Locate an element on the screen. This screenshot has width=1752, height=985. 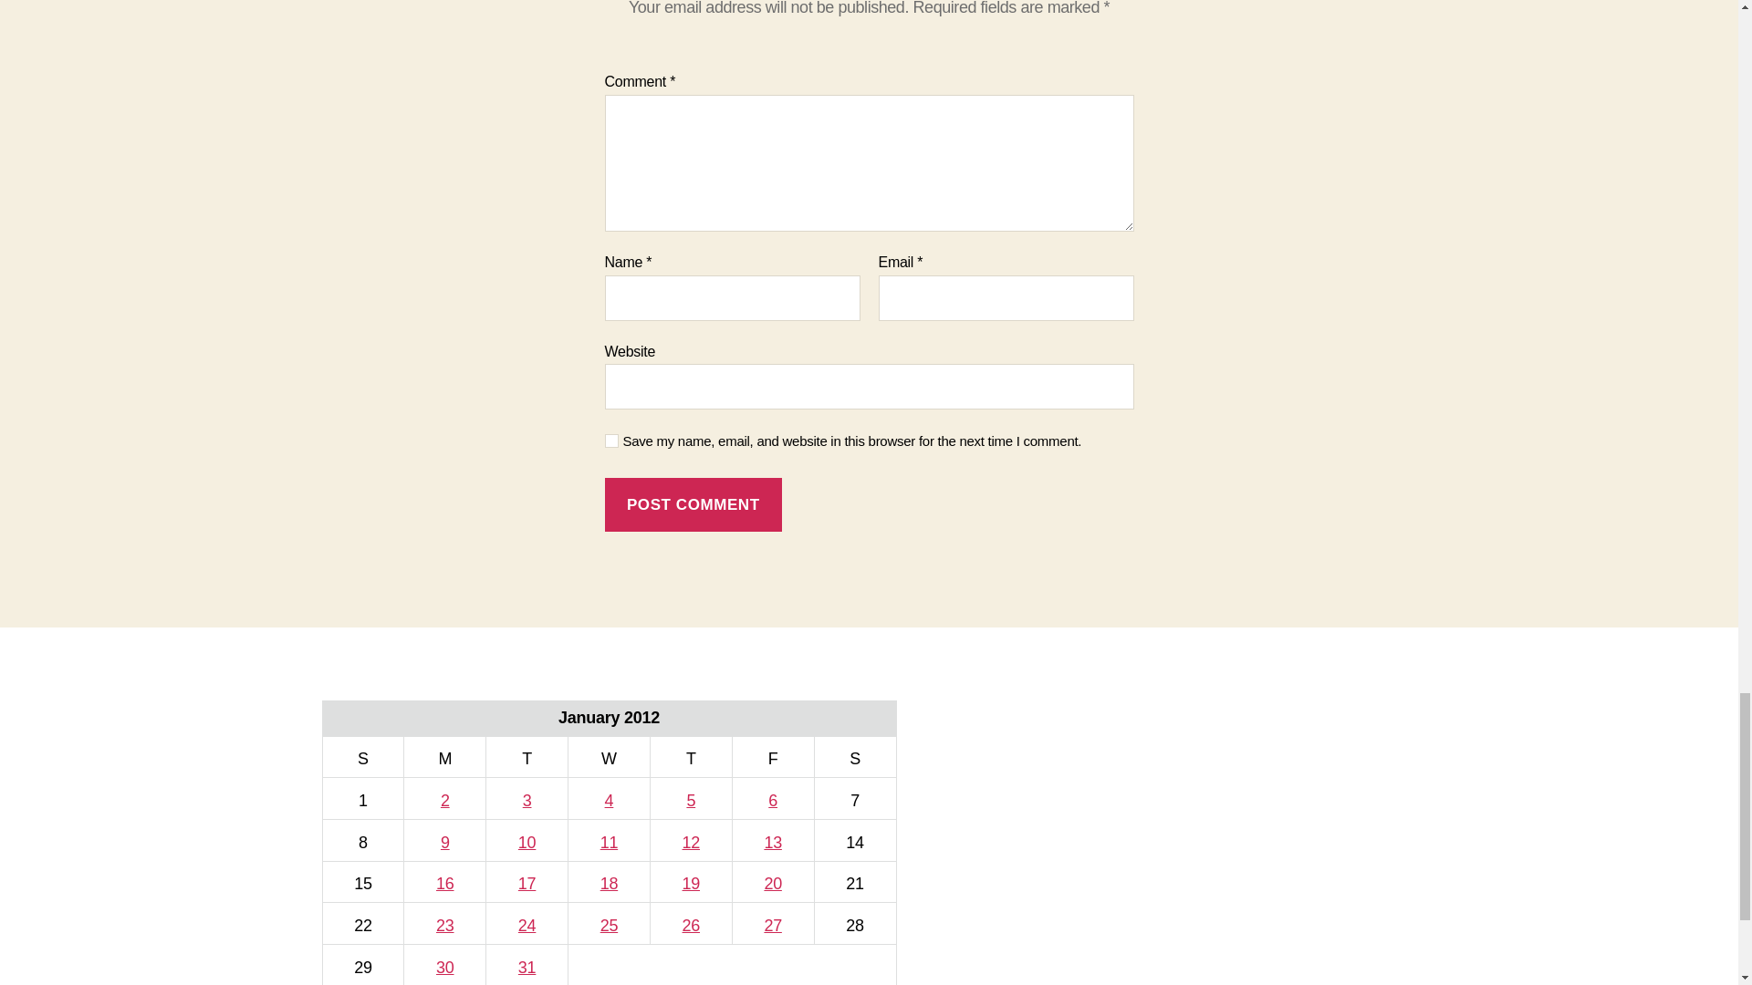
11 is located at coordinates (610, 843).